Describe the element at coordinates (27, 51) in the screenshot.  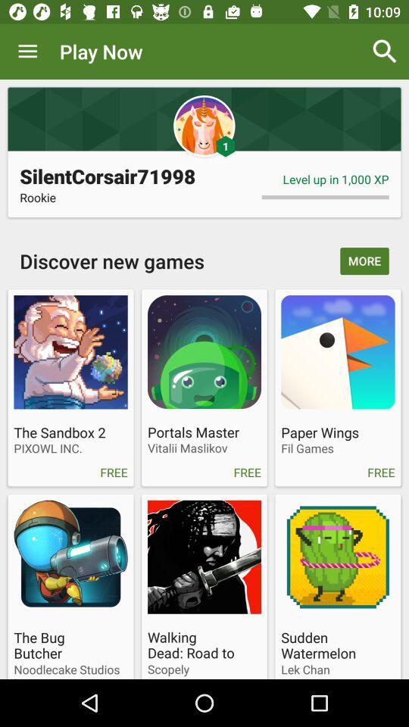
I see `turn on the icon to the left of play now app` at that location.